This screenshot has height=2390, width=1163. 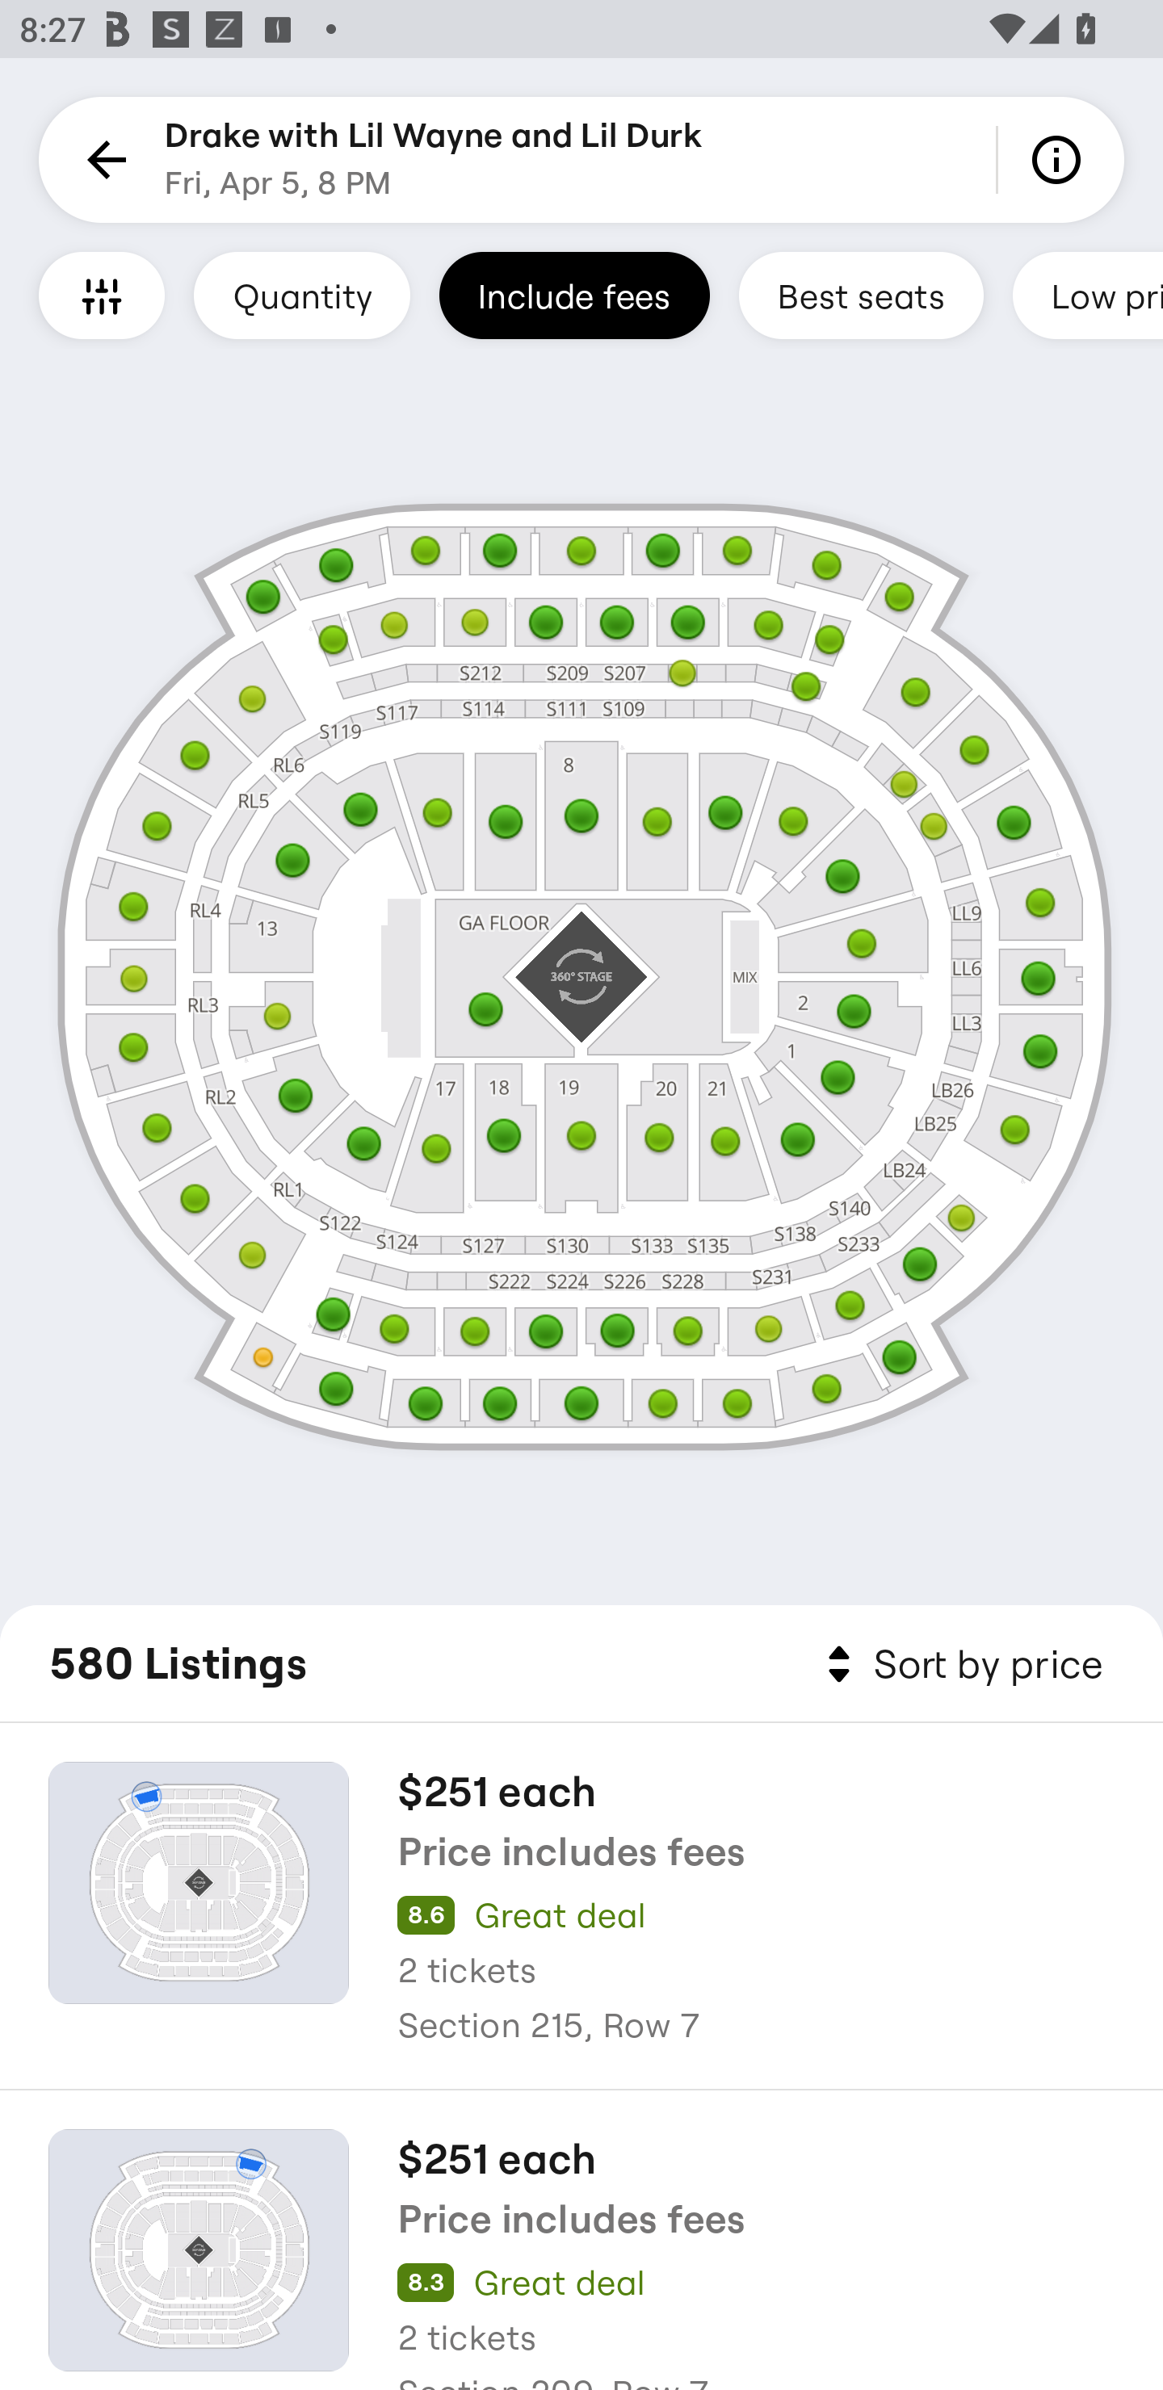 I want to click on Back, so click(x=102, y=160).